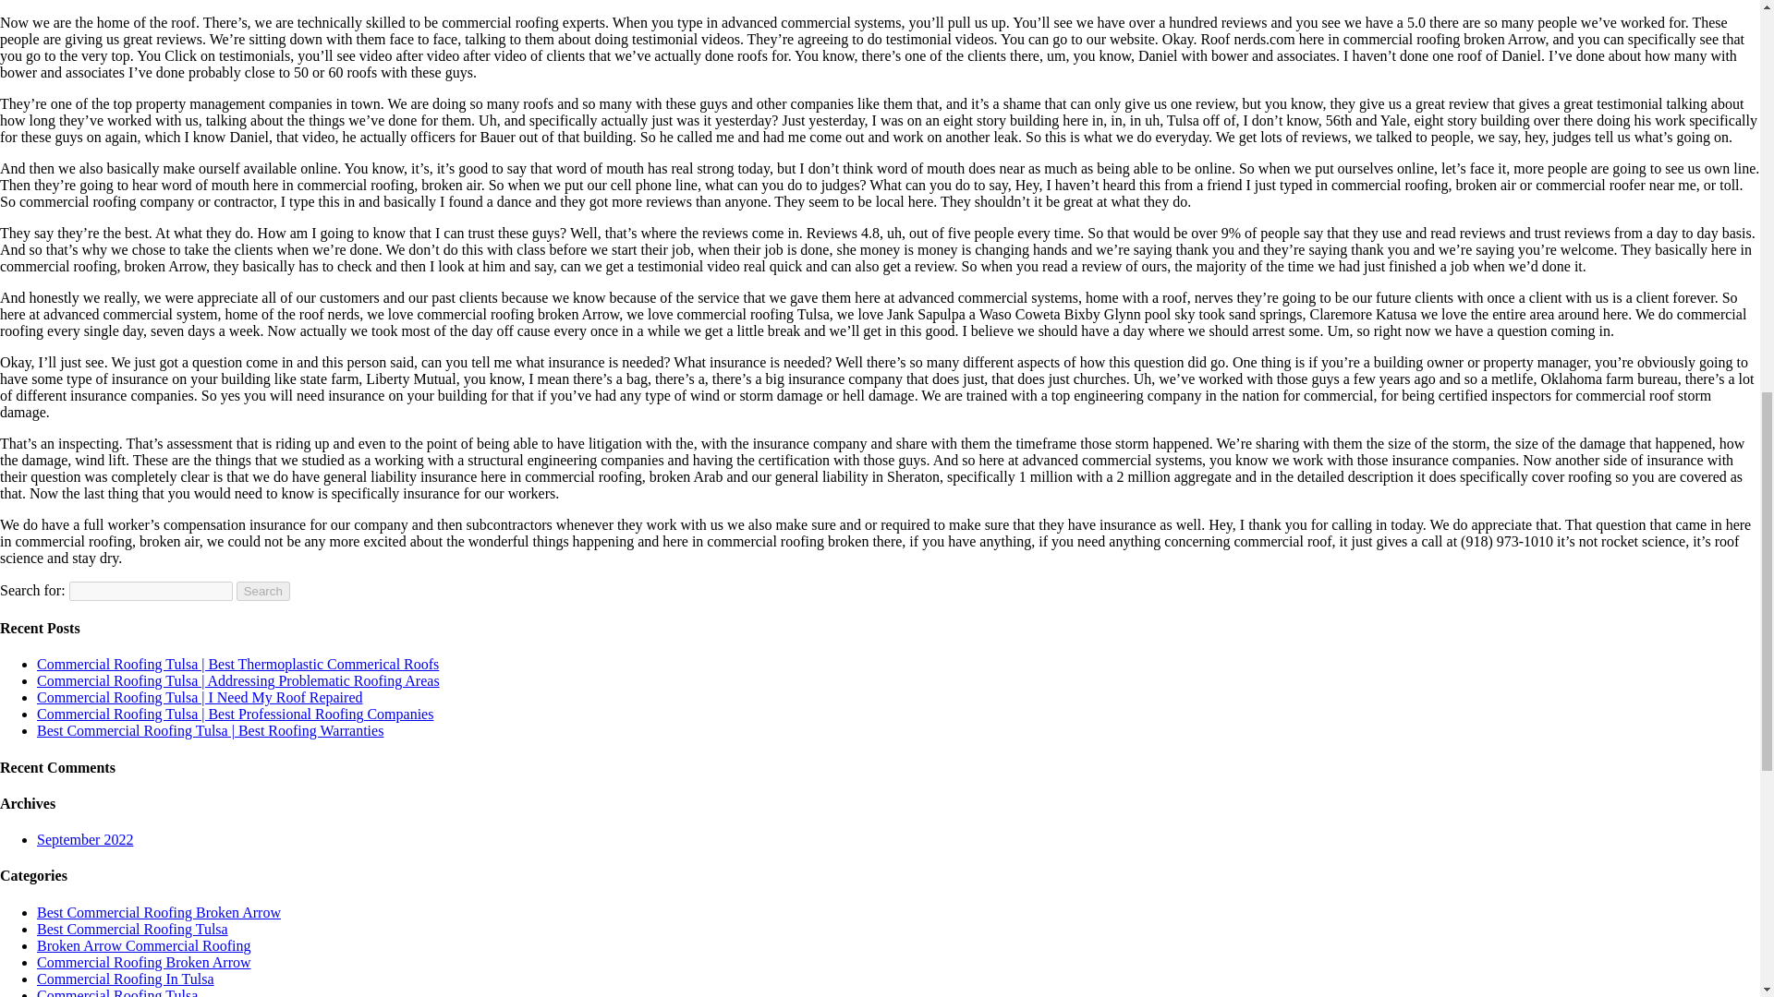 The height and width of the screenshot is (997, 1774). I want to click on Broken Arrow Commercial Roofing, so click(144, 945).